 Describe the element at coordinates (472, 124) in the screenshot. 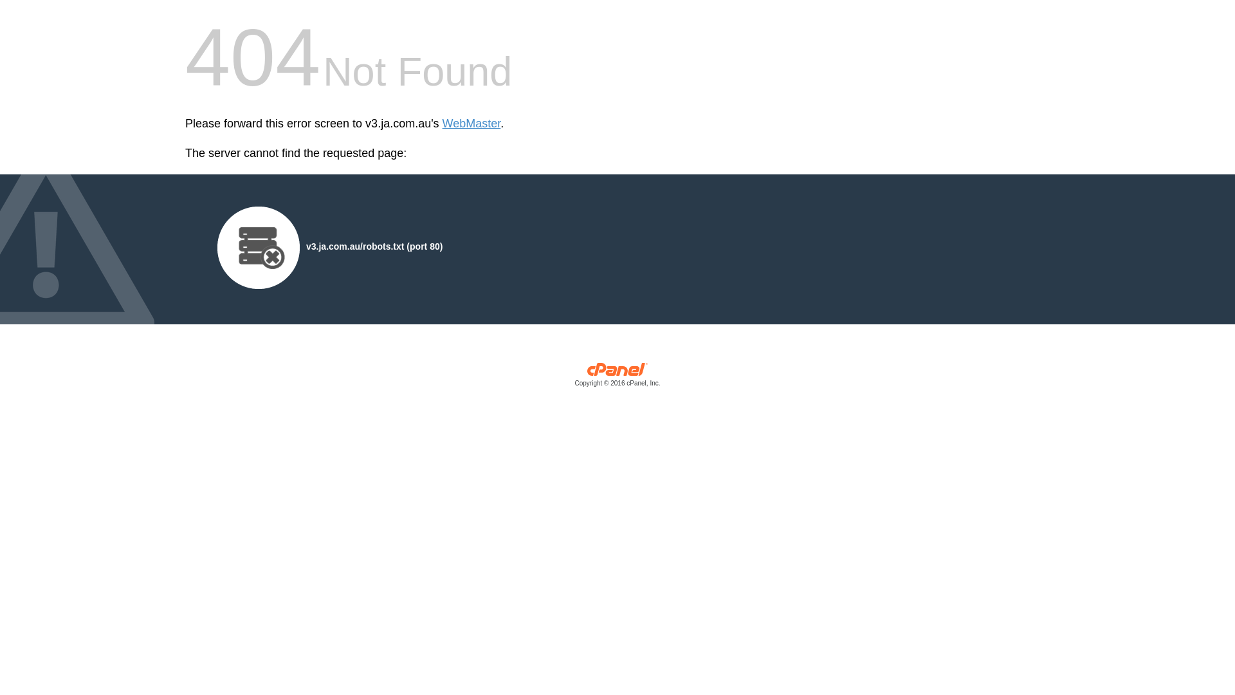

I see `WebMaster` at that location.